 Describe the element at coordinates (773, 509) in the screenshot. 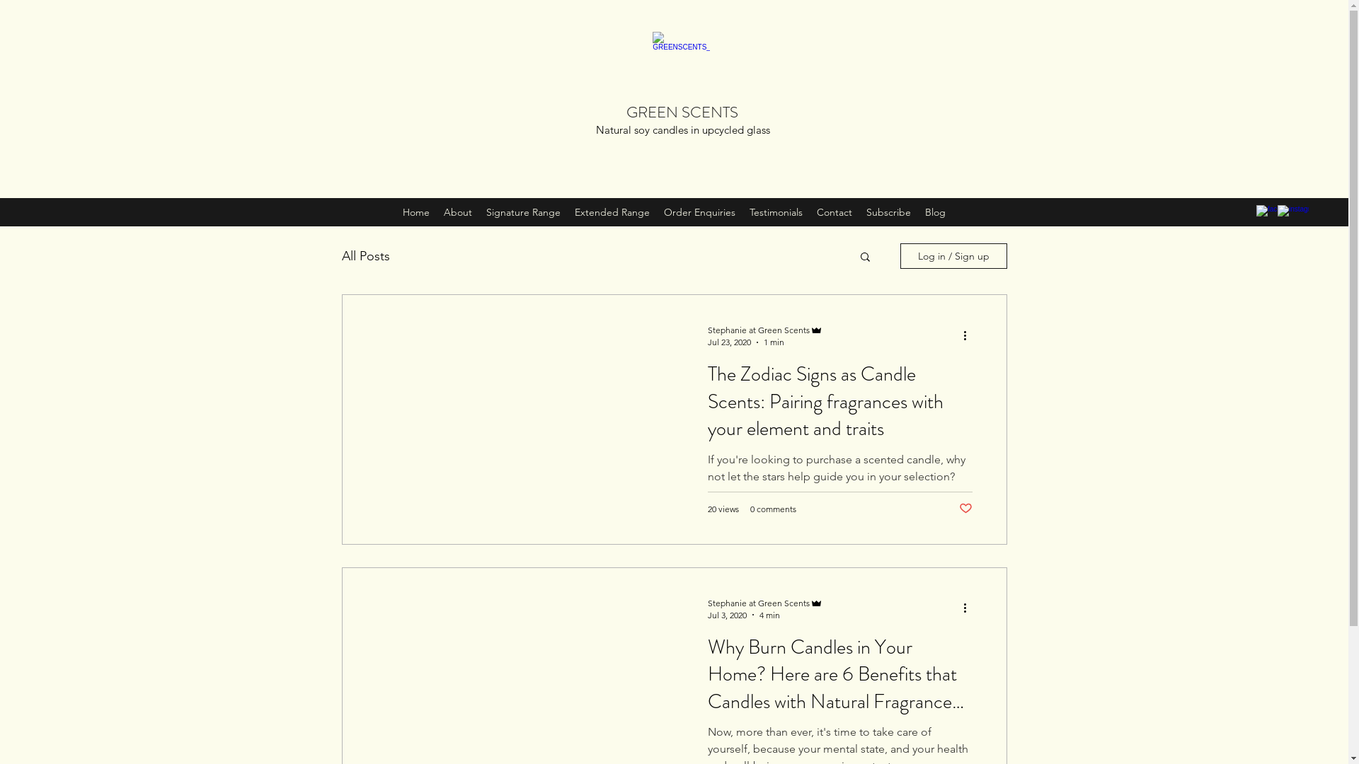

I see `0 comments` at that location.